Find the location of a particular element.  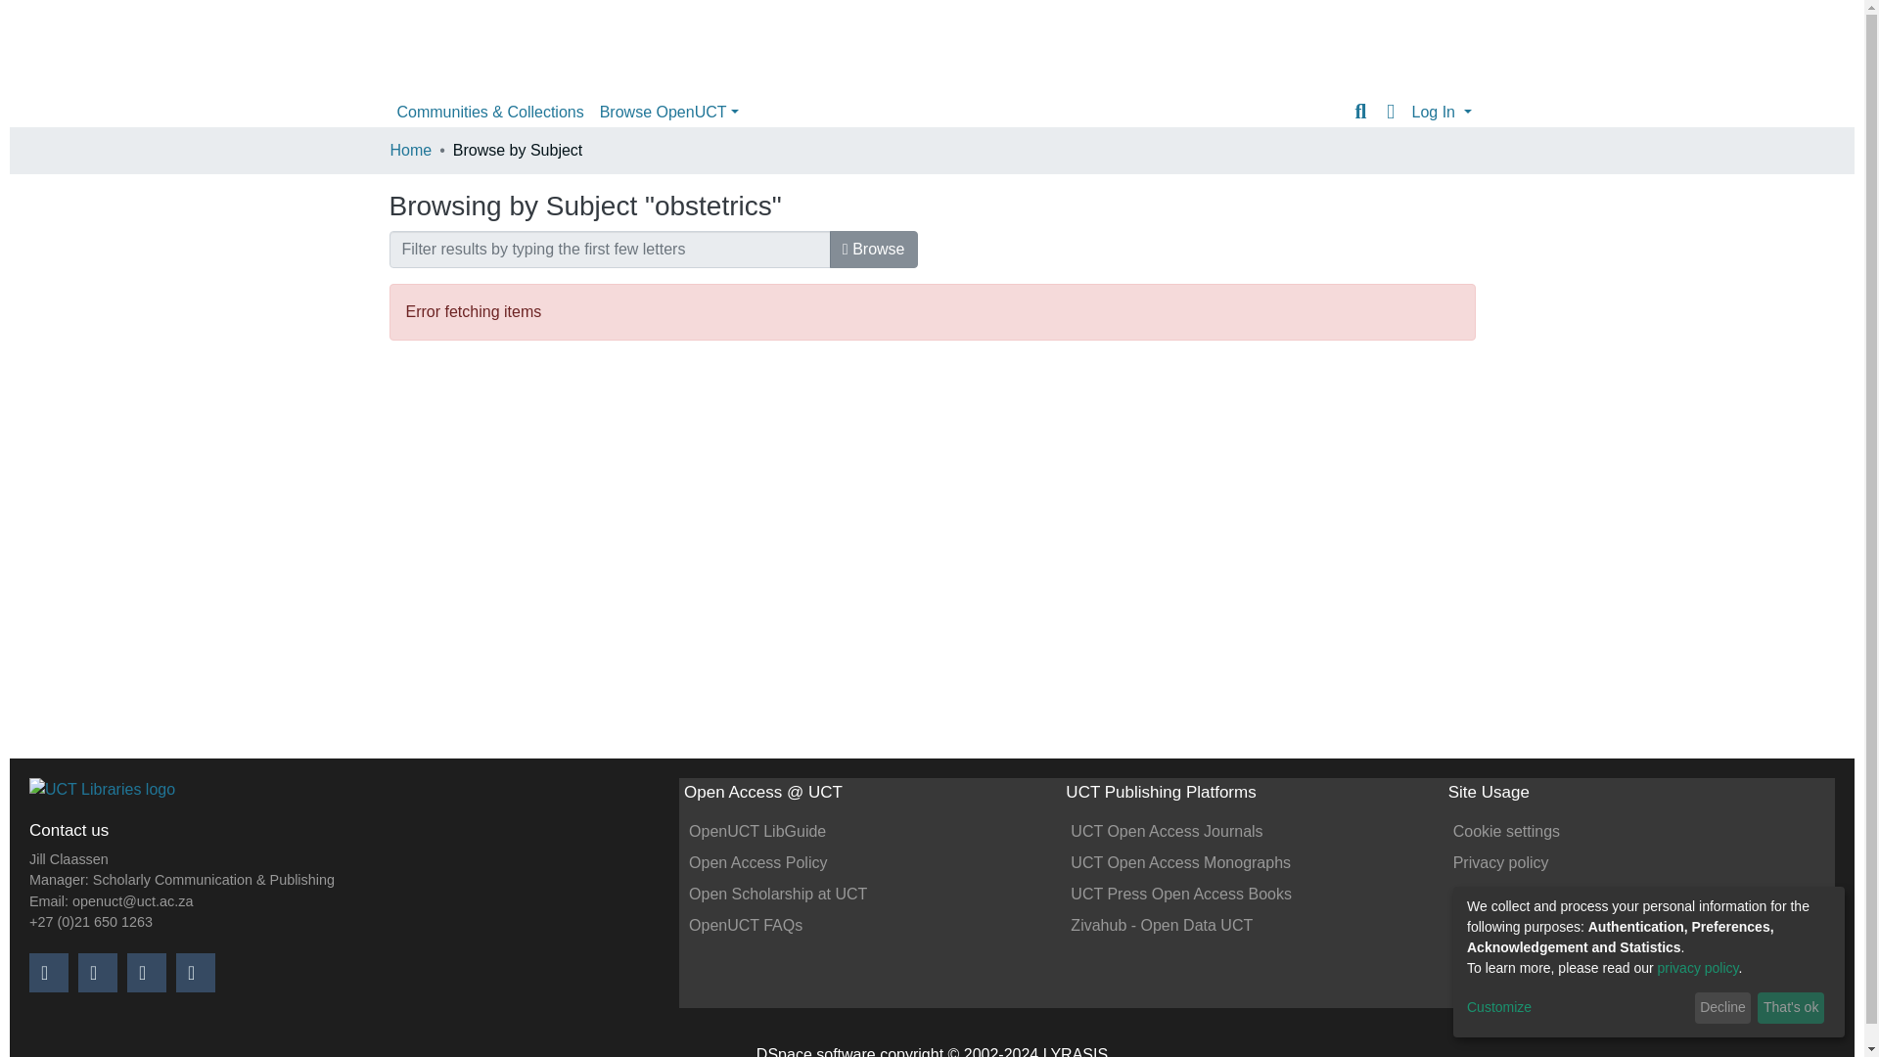

LYRASIS is located at coordinates (1075, 1051).